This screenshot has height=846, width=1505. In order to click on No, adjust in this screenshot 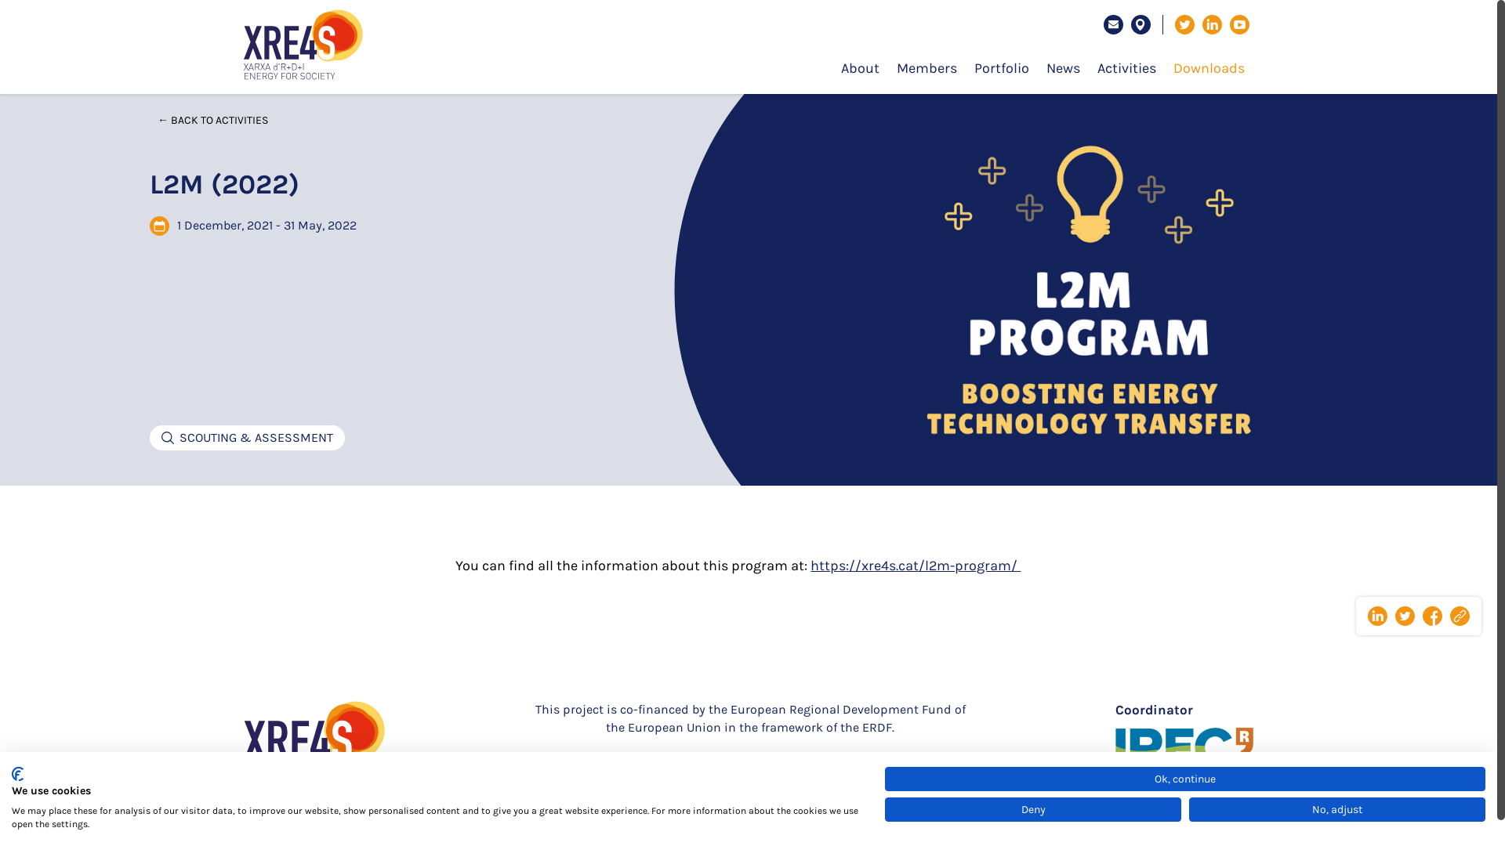, I will do `click(1337, 809)`.